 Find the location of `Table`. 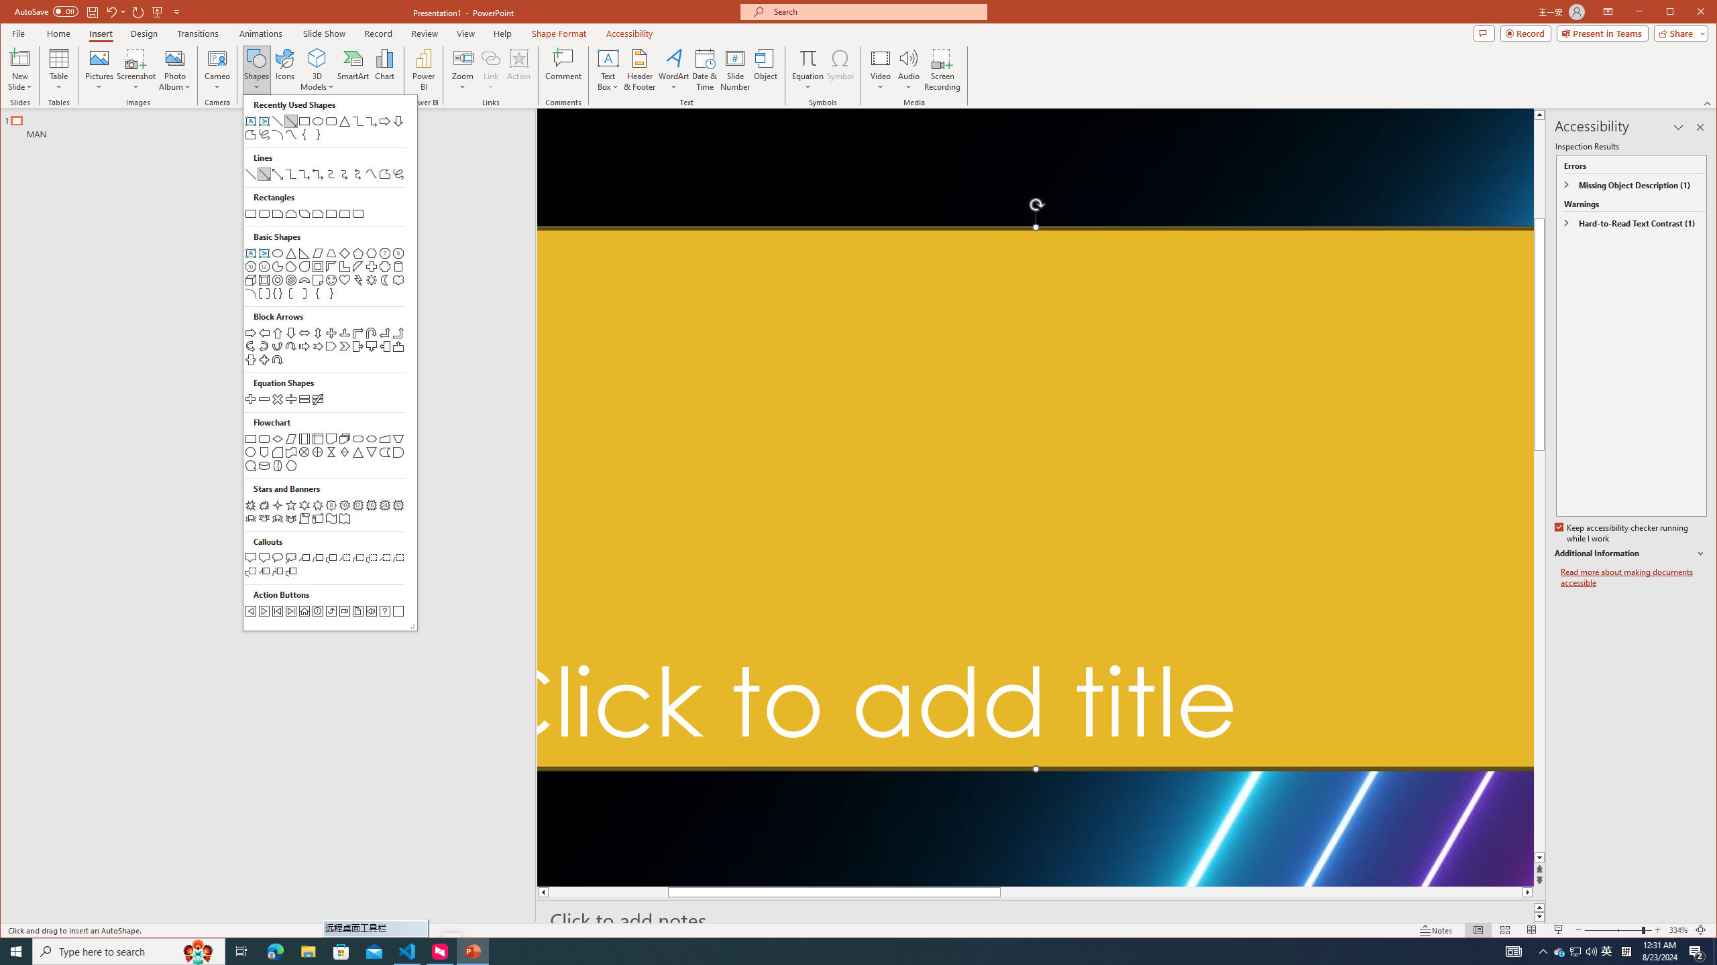

Table is located at coordinates (59, 70).